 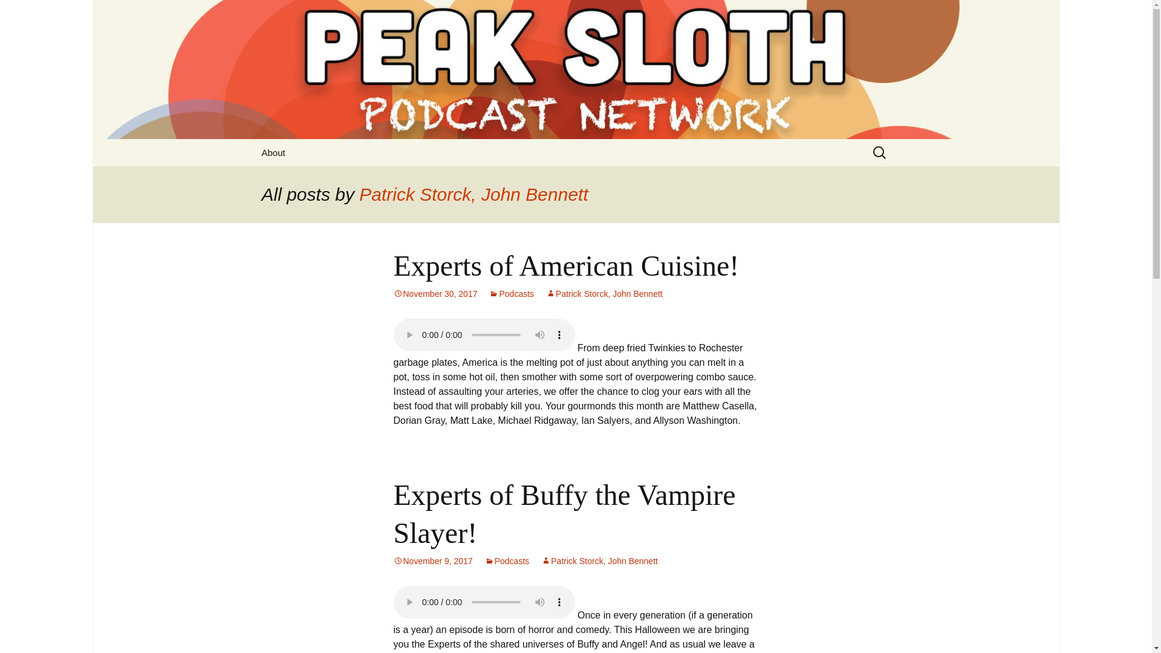 What do you see at coordinates (599, 561) in the screenshot?
I see `Patrick Storck, John Bennett` at bounding box center [599, 561].